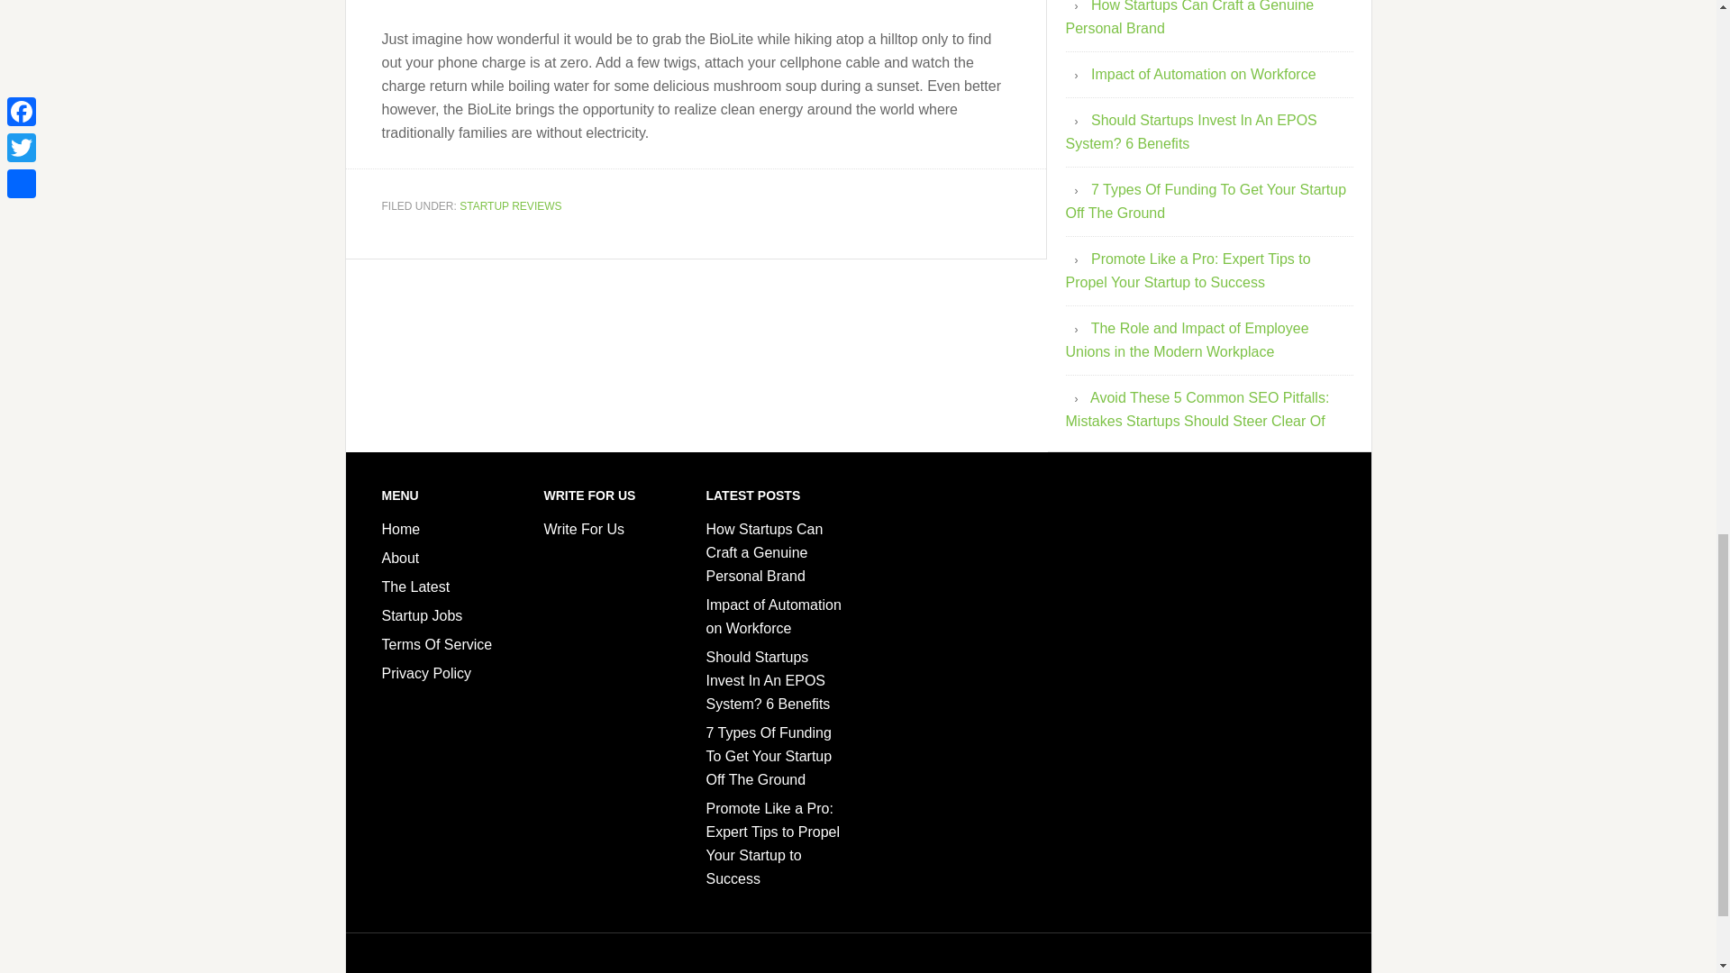 This screenshot has height=973, width=1730. I want to click on Home, so click(401, 529).